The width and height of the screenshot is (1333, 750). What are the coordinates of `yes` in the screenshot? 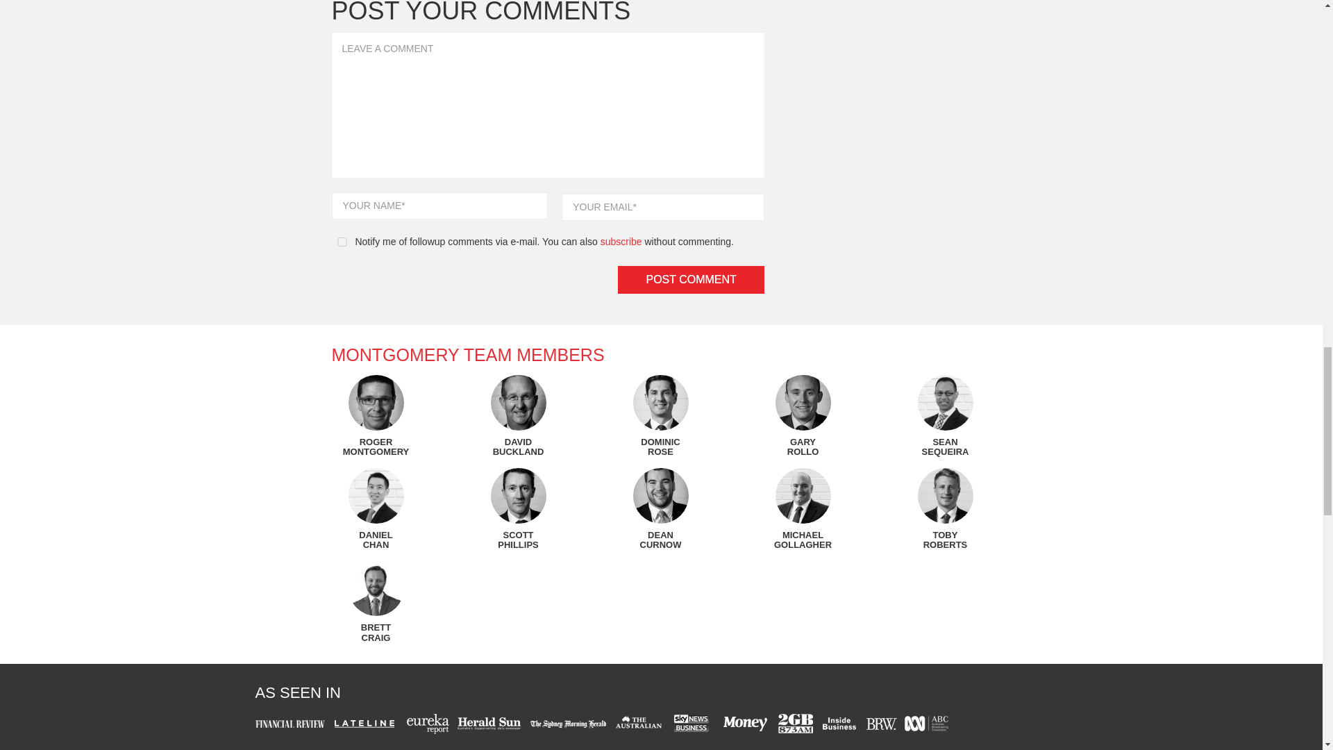 It's located at (342, 242).